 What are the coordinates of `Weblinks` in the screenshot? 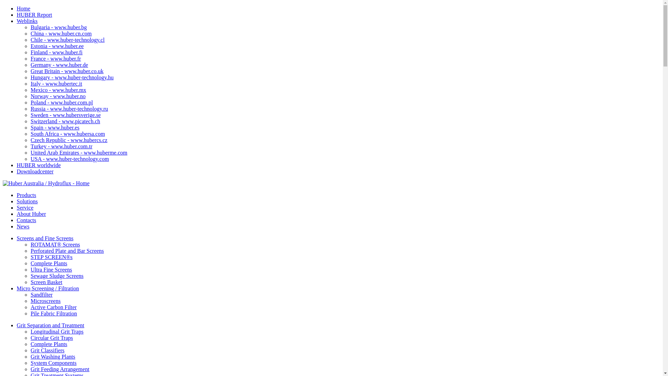 It's located at (27, 21).